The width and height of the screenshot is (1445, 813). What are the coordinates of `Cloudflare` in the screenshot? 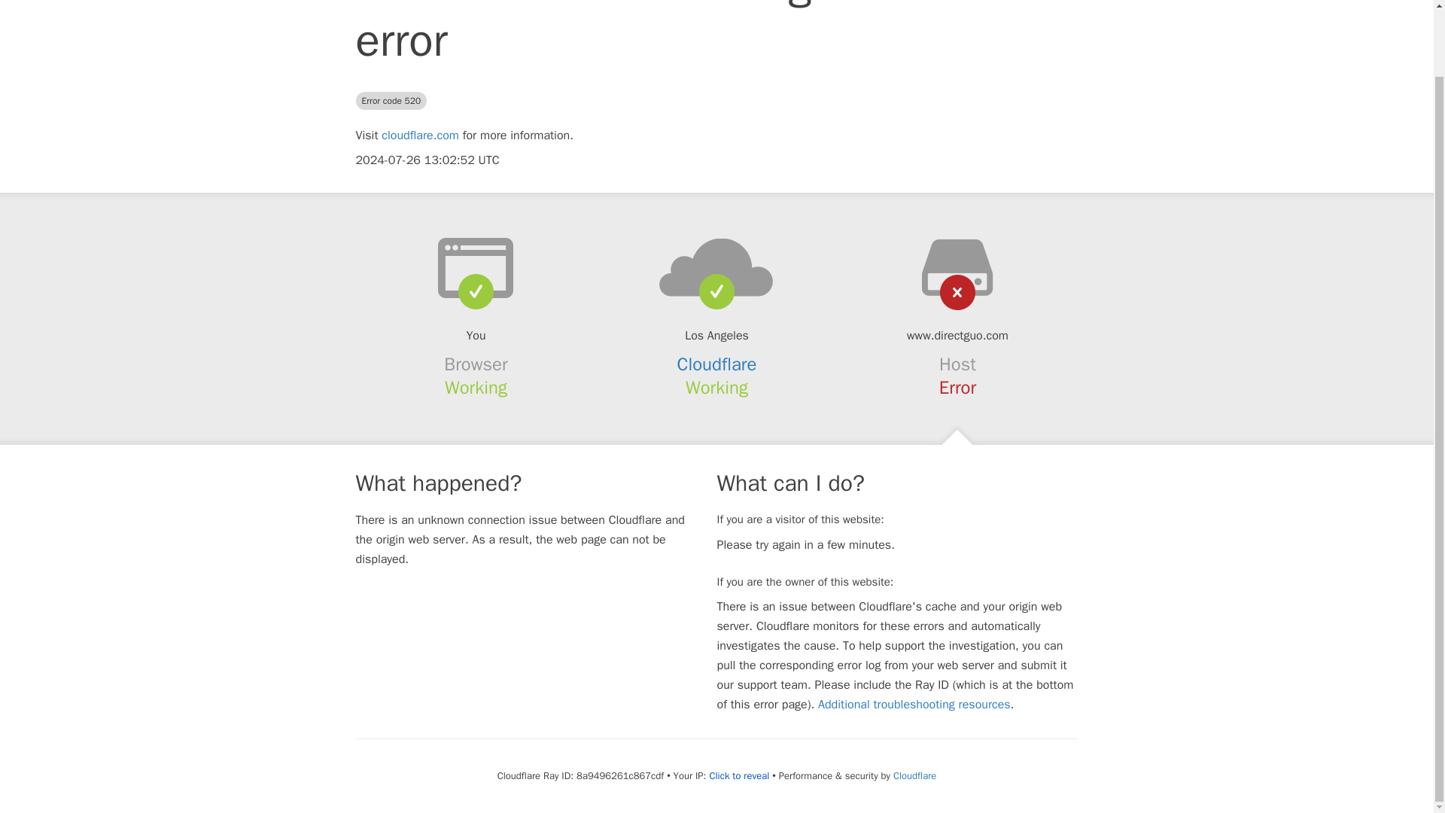 It's located at (717, 364).